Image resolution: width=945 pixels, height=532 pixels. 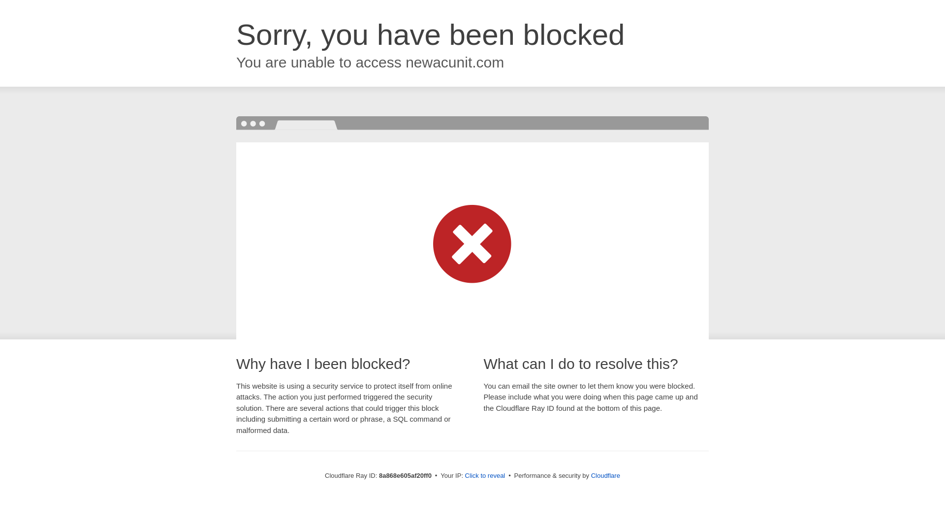 I want to click on Cloudflare, so click(x=605, y=475).